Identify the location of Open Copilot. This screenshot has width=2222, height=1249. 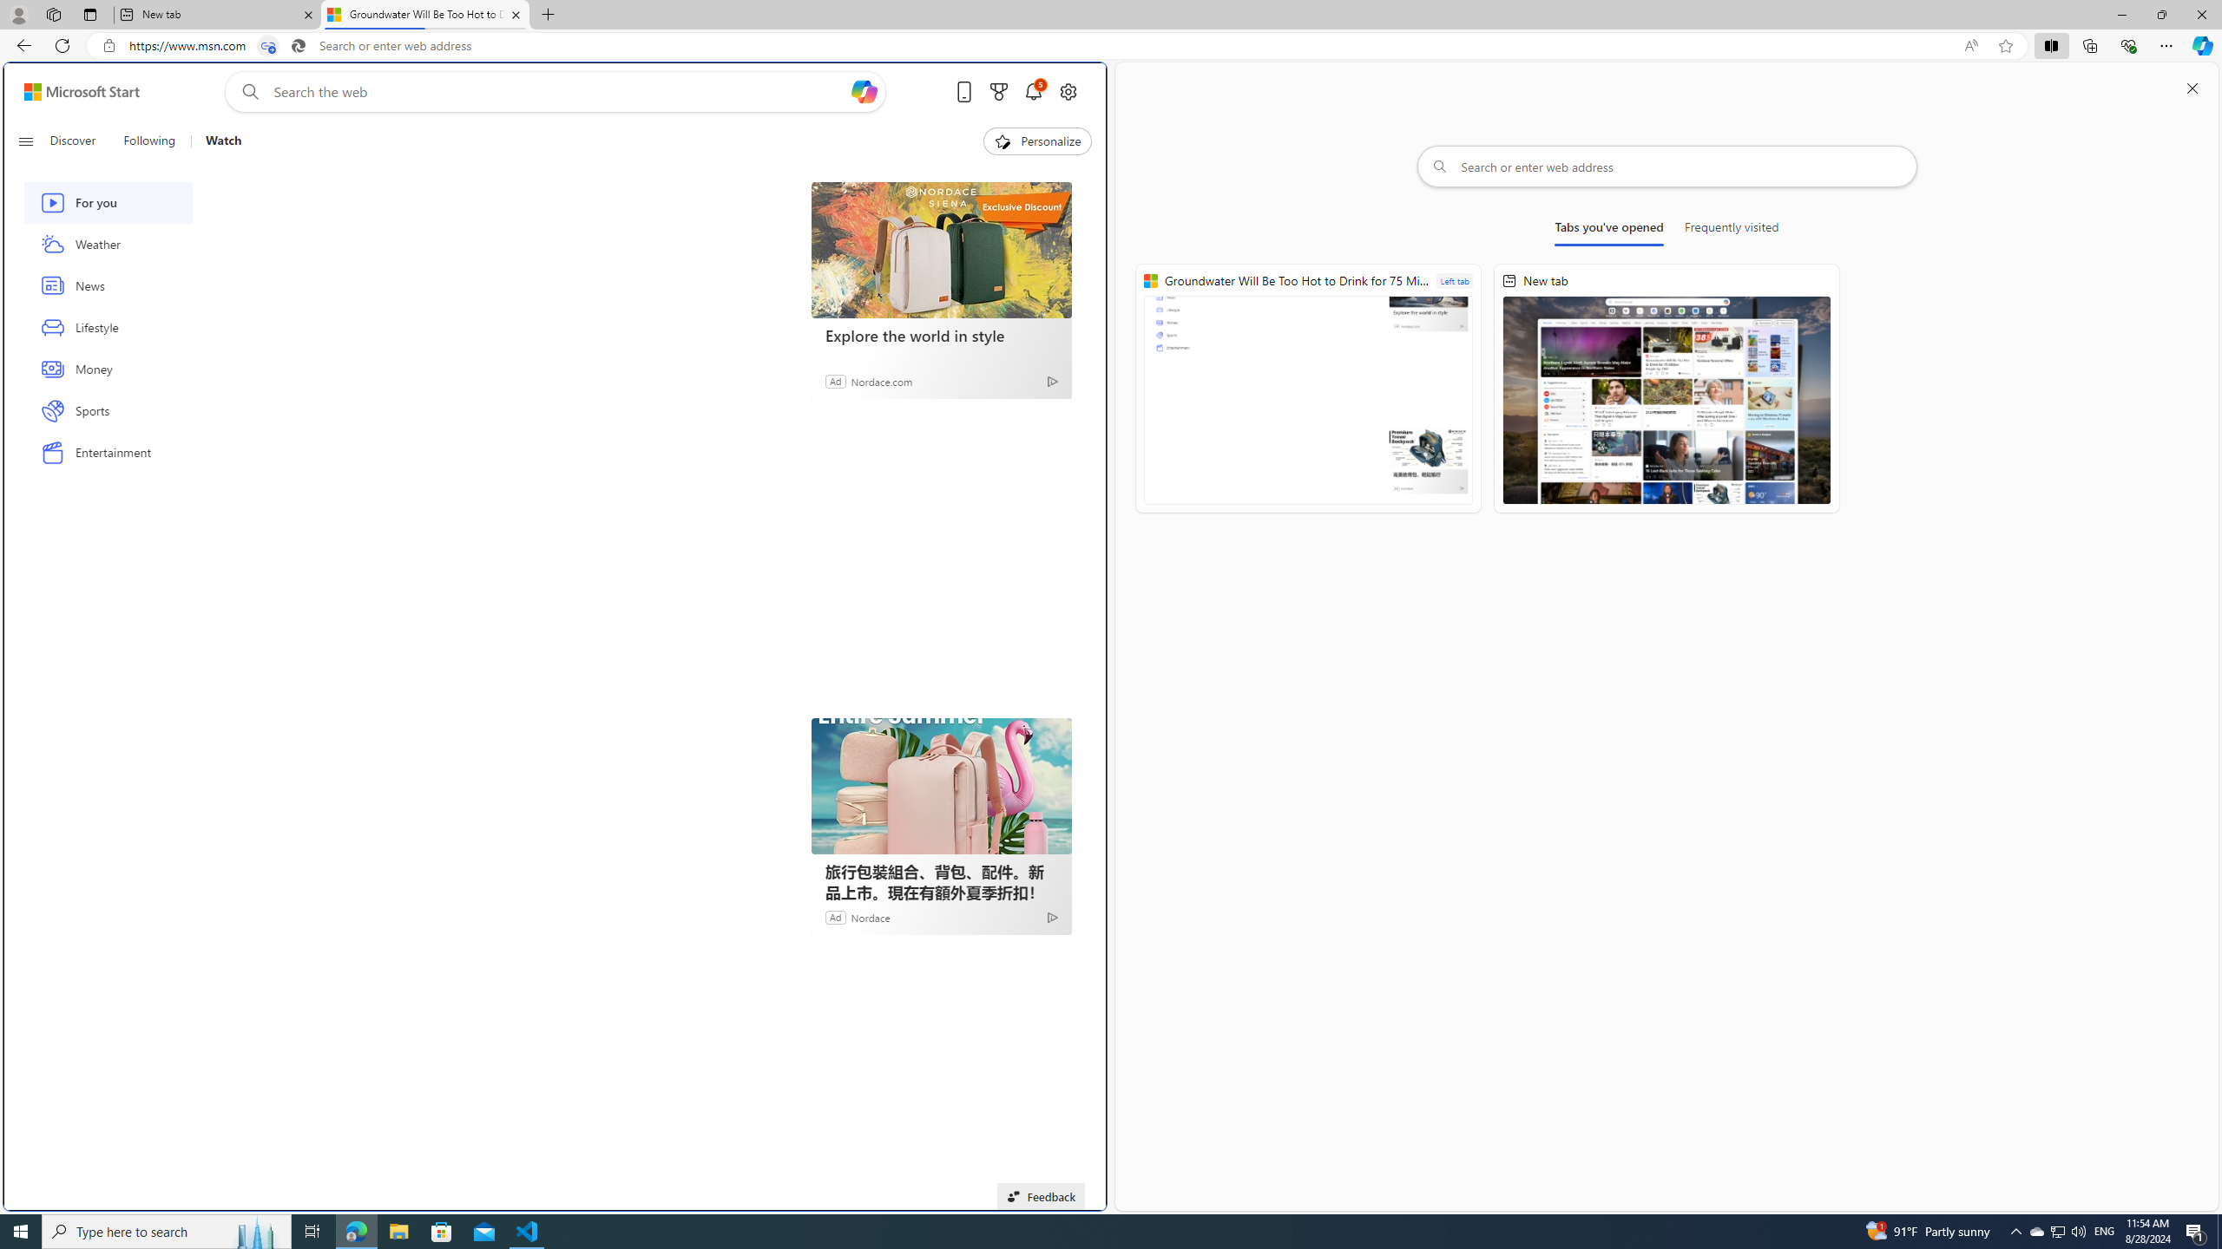
(864, 91).